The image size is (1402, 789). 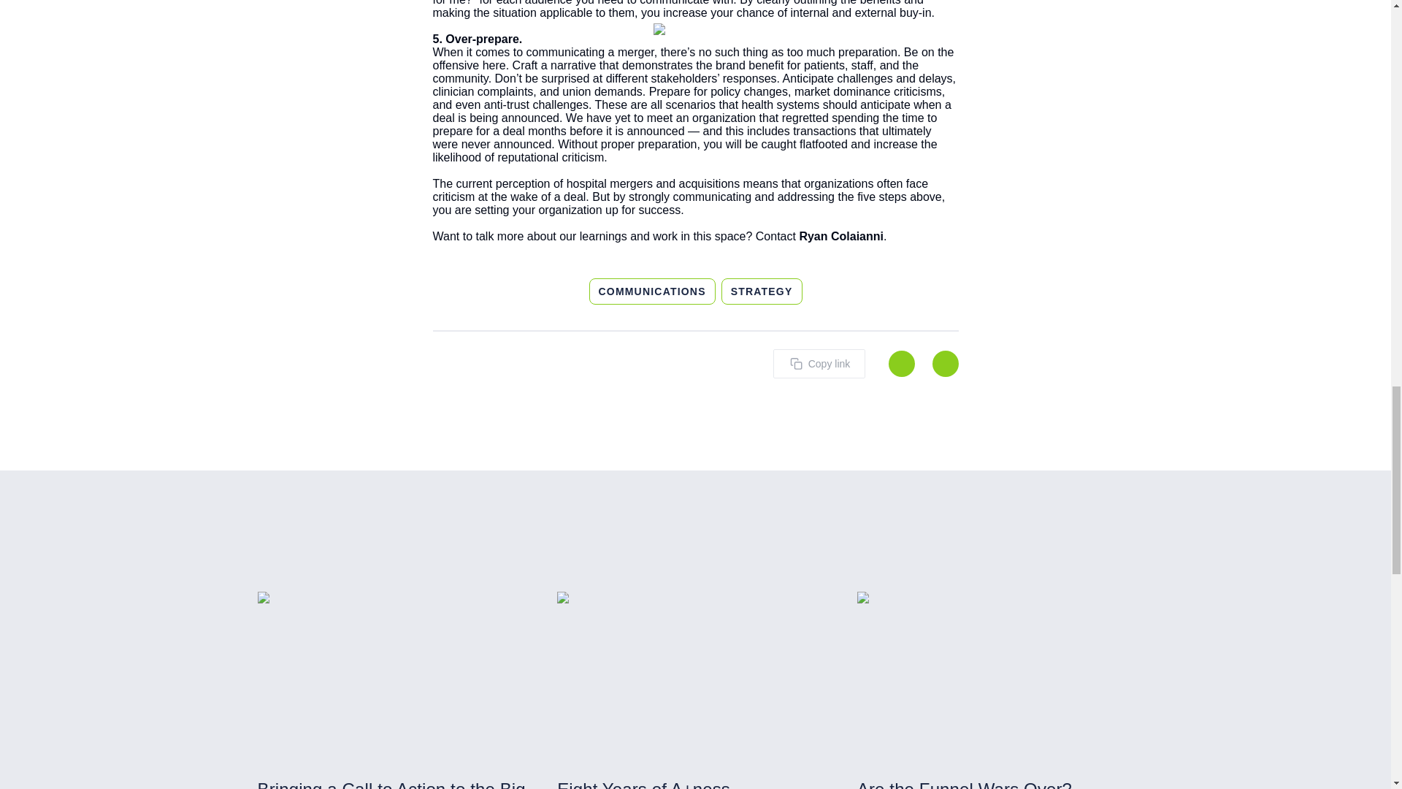 I want to click on Bringing a Call to Action to the Big Screen, so click(x=395, y=783).